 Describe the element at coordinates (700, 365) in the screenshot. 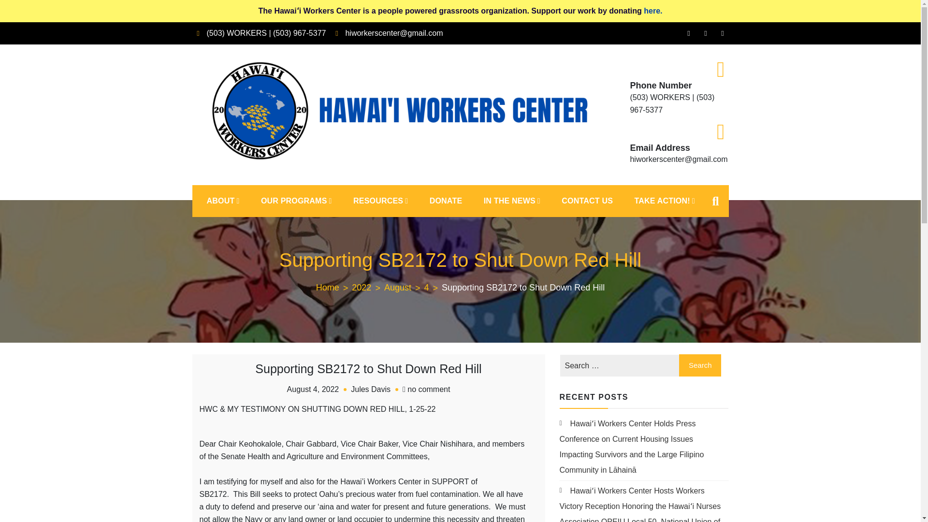

I see `Search` at that location.